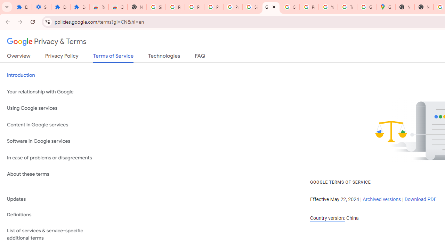 The height and width of the screenshot is (250, 445). Describe the element at coordinates (118, 7) in the screenshot. I see `Chrome Web Store - Themes` at that location.